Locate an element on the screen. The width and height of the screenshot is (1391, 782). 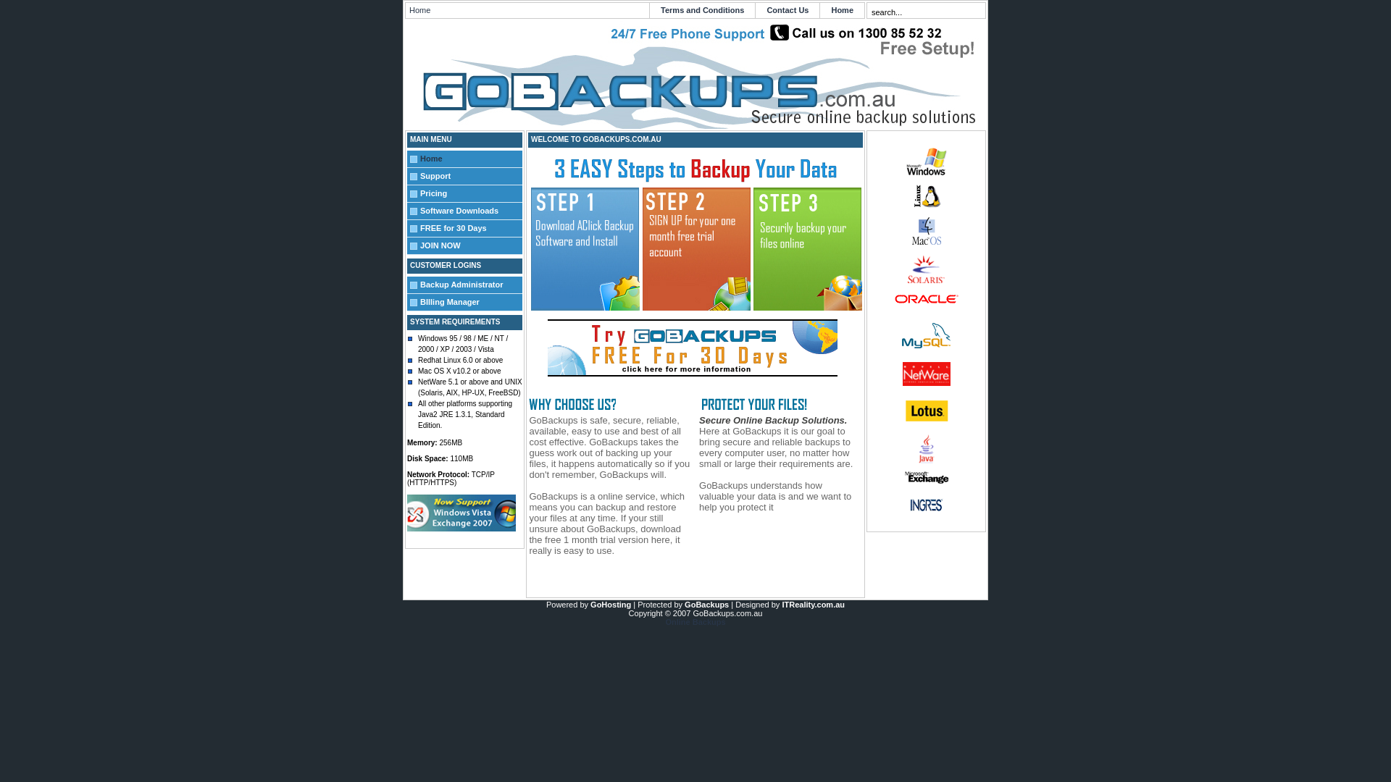
GoBackups - Why choose us? is located at coordinates (572, 404).